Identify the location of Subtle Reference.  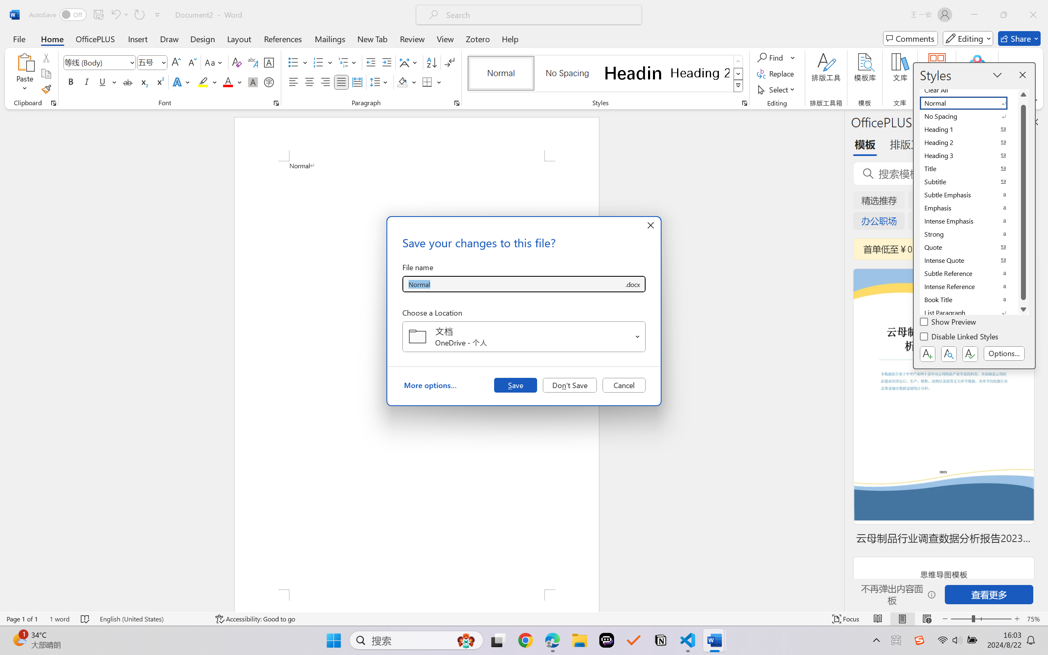
(969, 273).